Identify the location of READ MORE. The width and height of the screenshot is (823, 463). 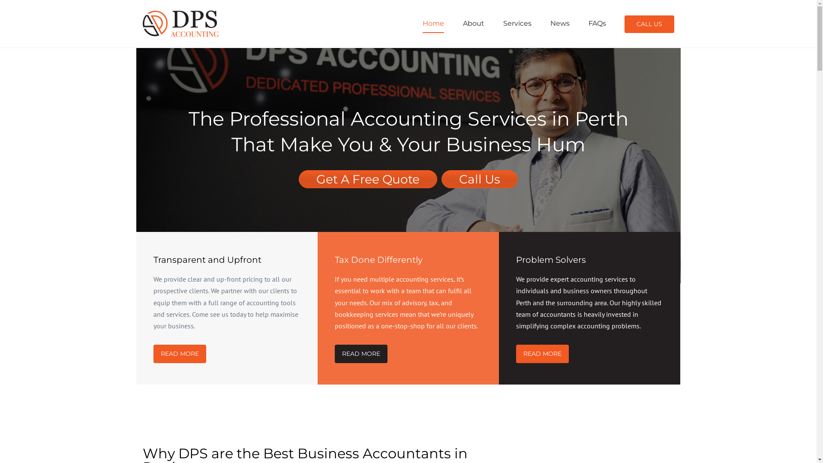
(543, 354).